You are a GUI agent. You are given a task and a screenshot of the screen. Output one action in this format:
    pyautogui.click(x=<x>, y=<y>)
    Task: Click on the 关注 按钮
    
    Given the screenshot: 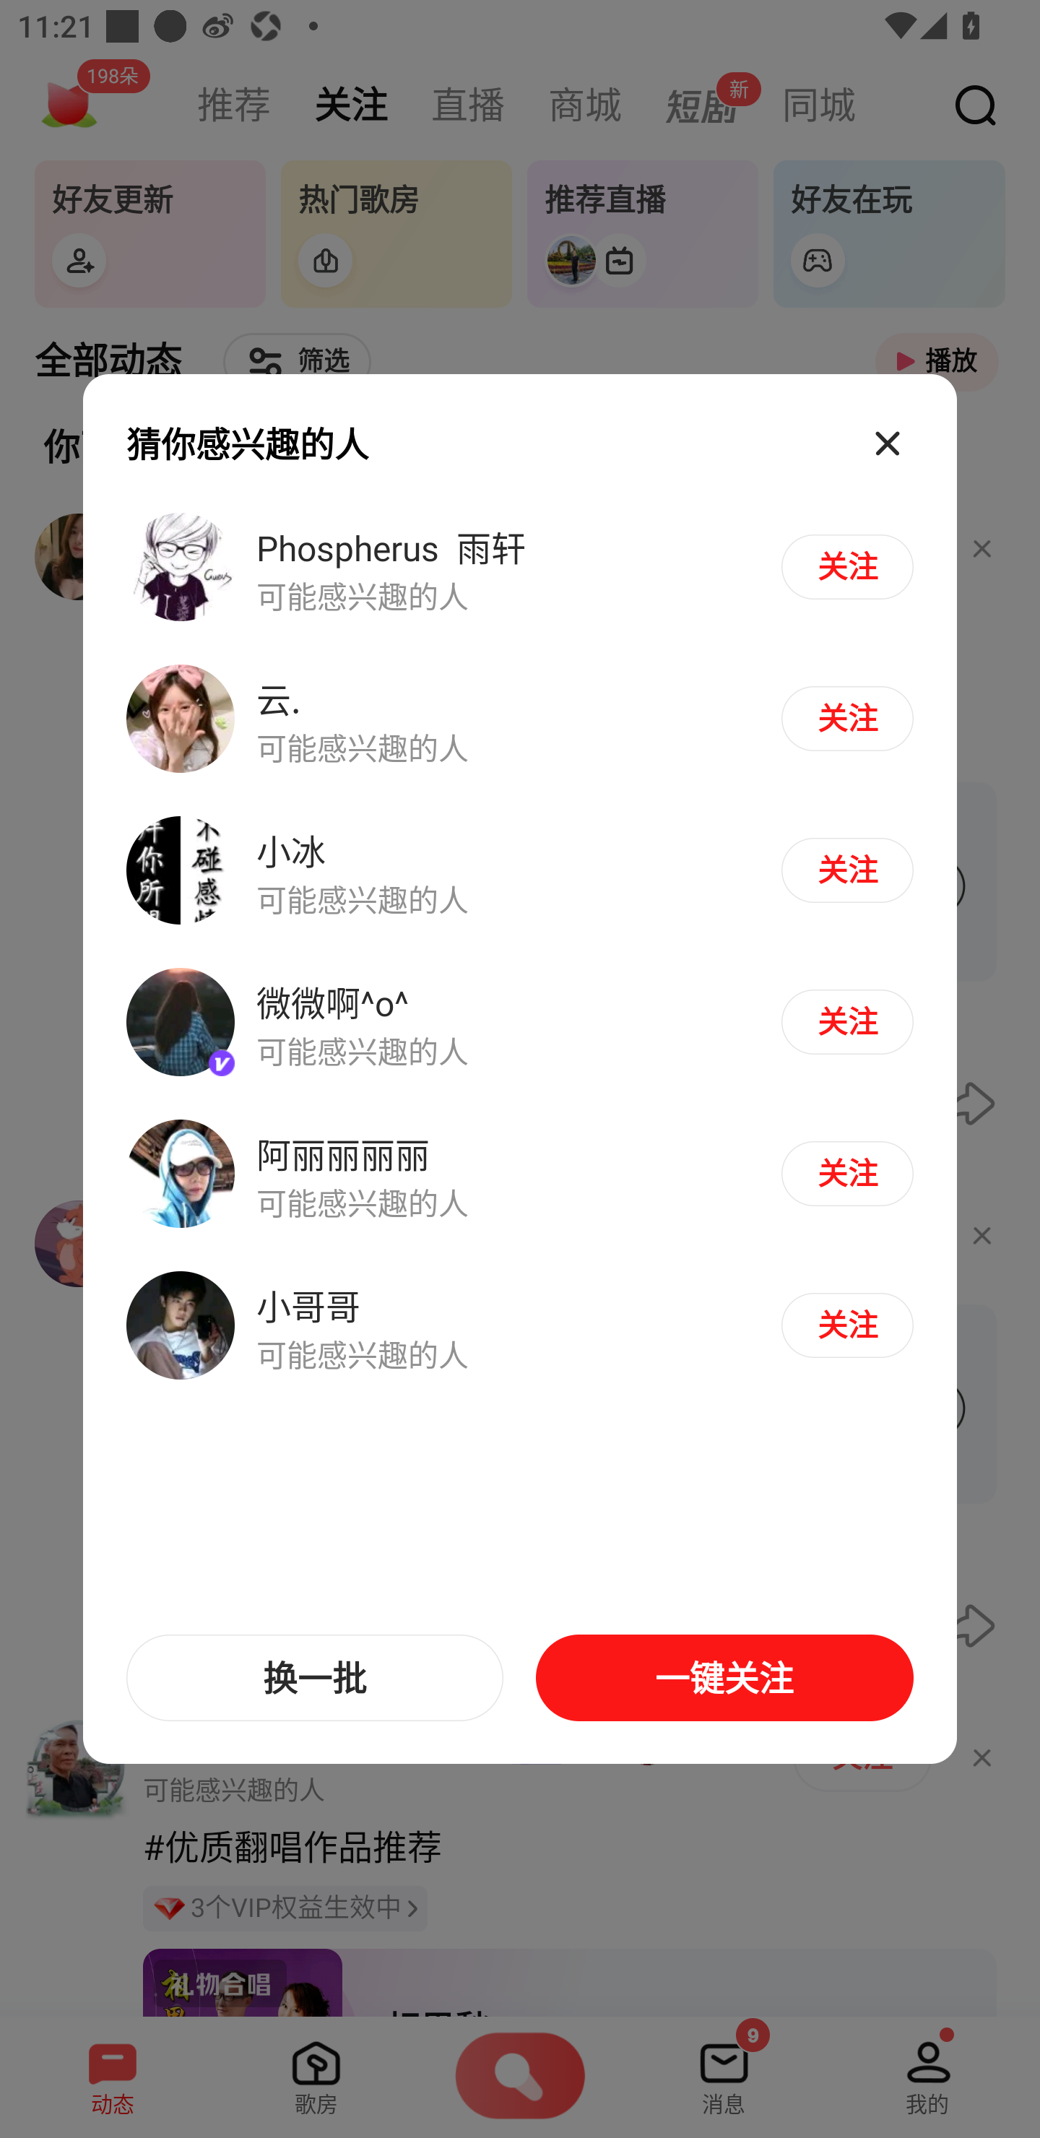 What is the action you would take?
    pyautogui.click(x=846, y=1325)
    